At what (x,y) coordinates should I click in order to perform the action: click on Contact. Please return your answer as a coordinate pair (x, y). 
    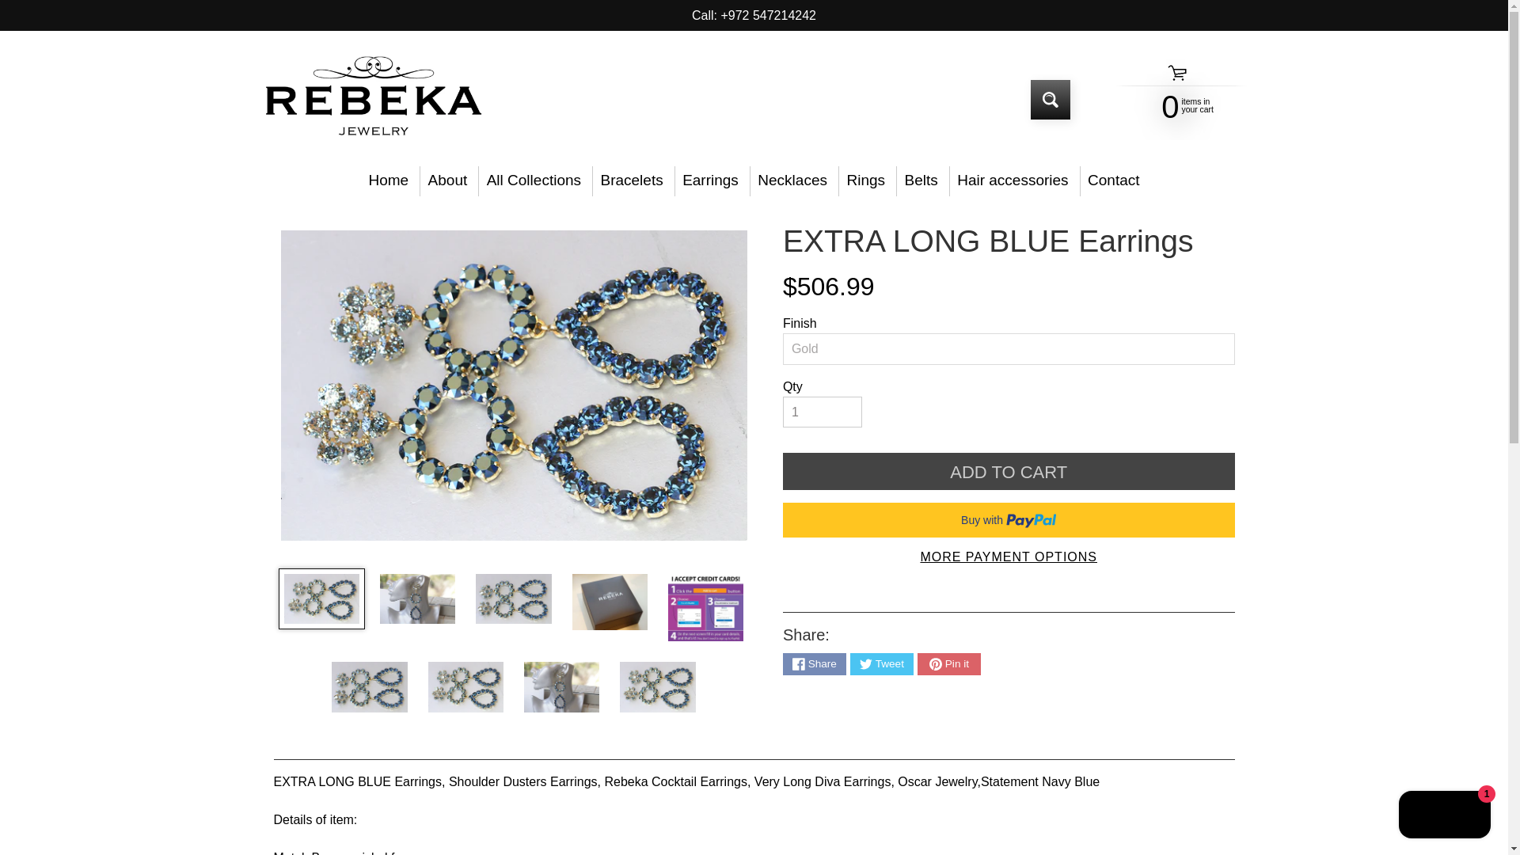
    Looking at the image, I should click on (1114, 180).